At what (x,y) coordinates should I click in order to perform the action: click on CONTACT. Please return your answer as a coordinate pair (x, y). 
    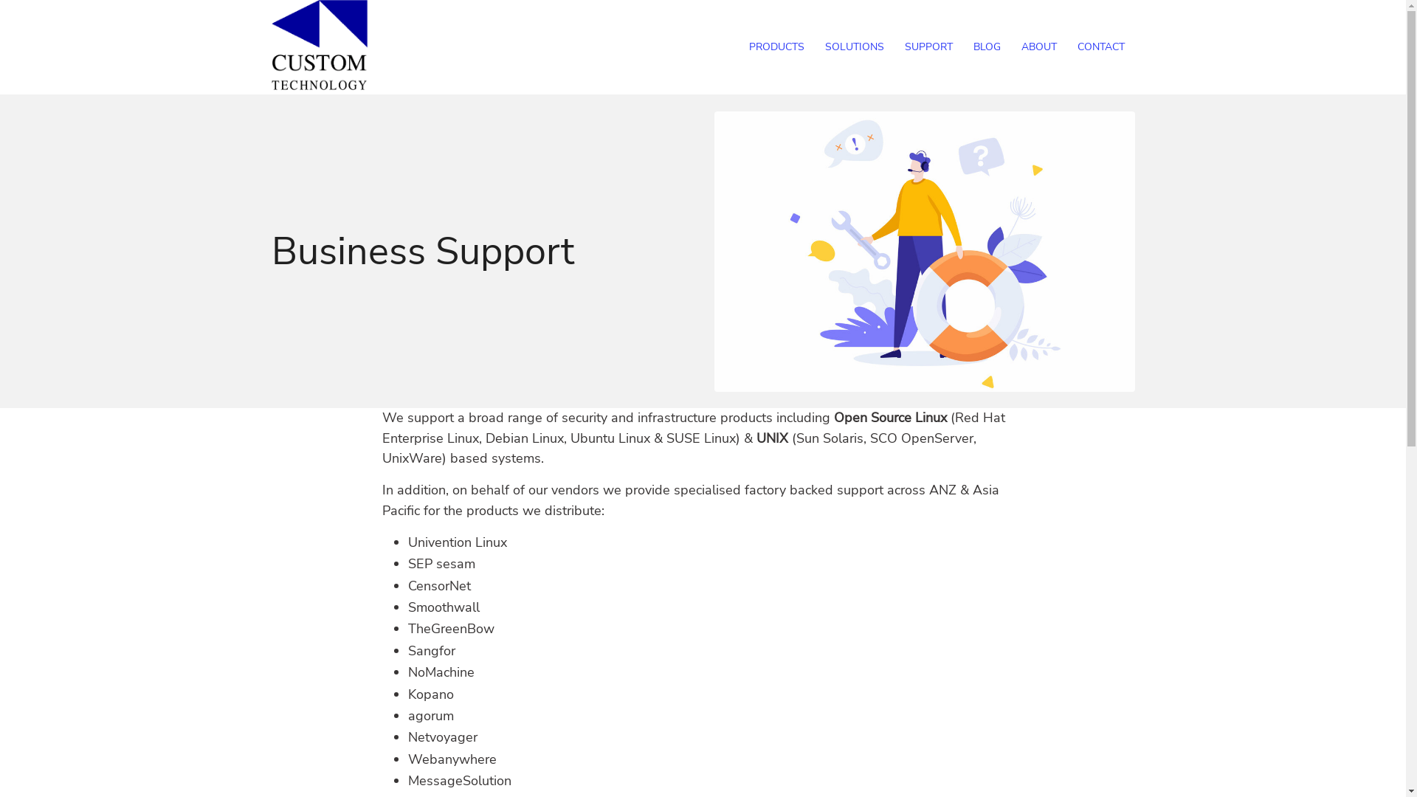
    Looking at the image, I should click on (1101, 47).